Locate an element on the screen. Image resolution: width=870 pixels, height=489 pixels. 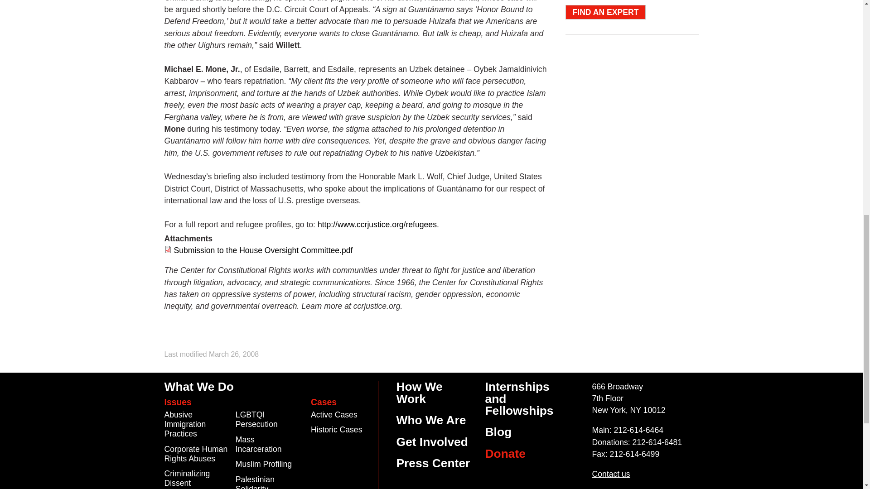
Center for Constitutional Rights is located at coordinates (169, 21).